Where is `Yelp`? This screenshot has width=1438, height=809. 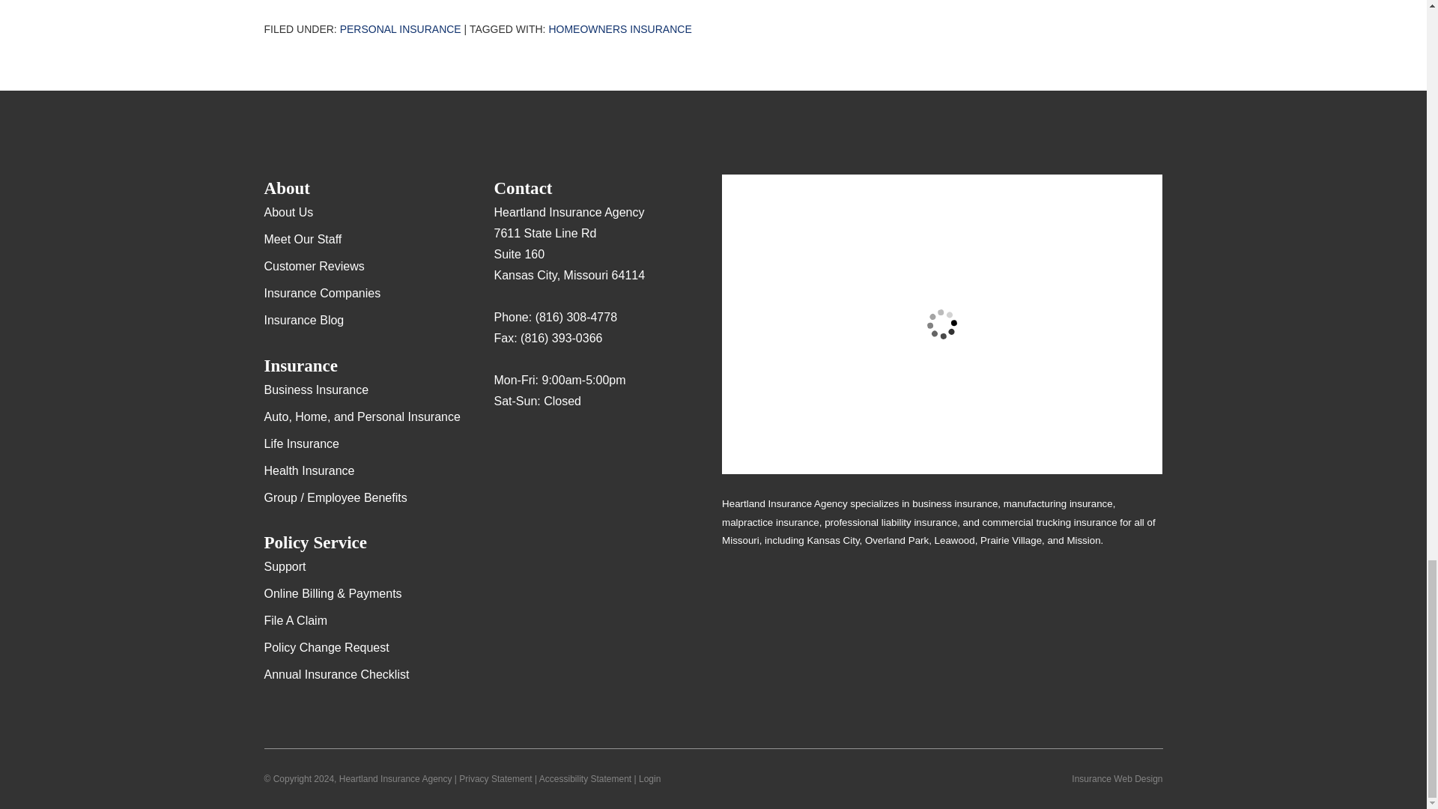 Yelp is located at coordinates (535, 445).